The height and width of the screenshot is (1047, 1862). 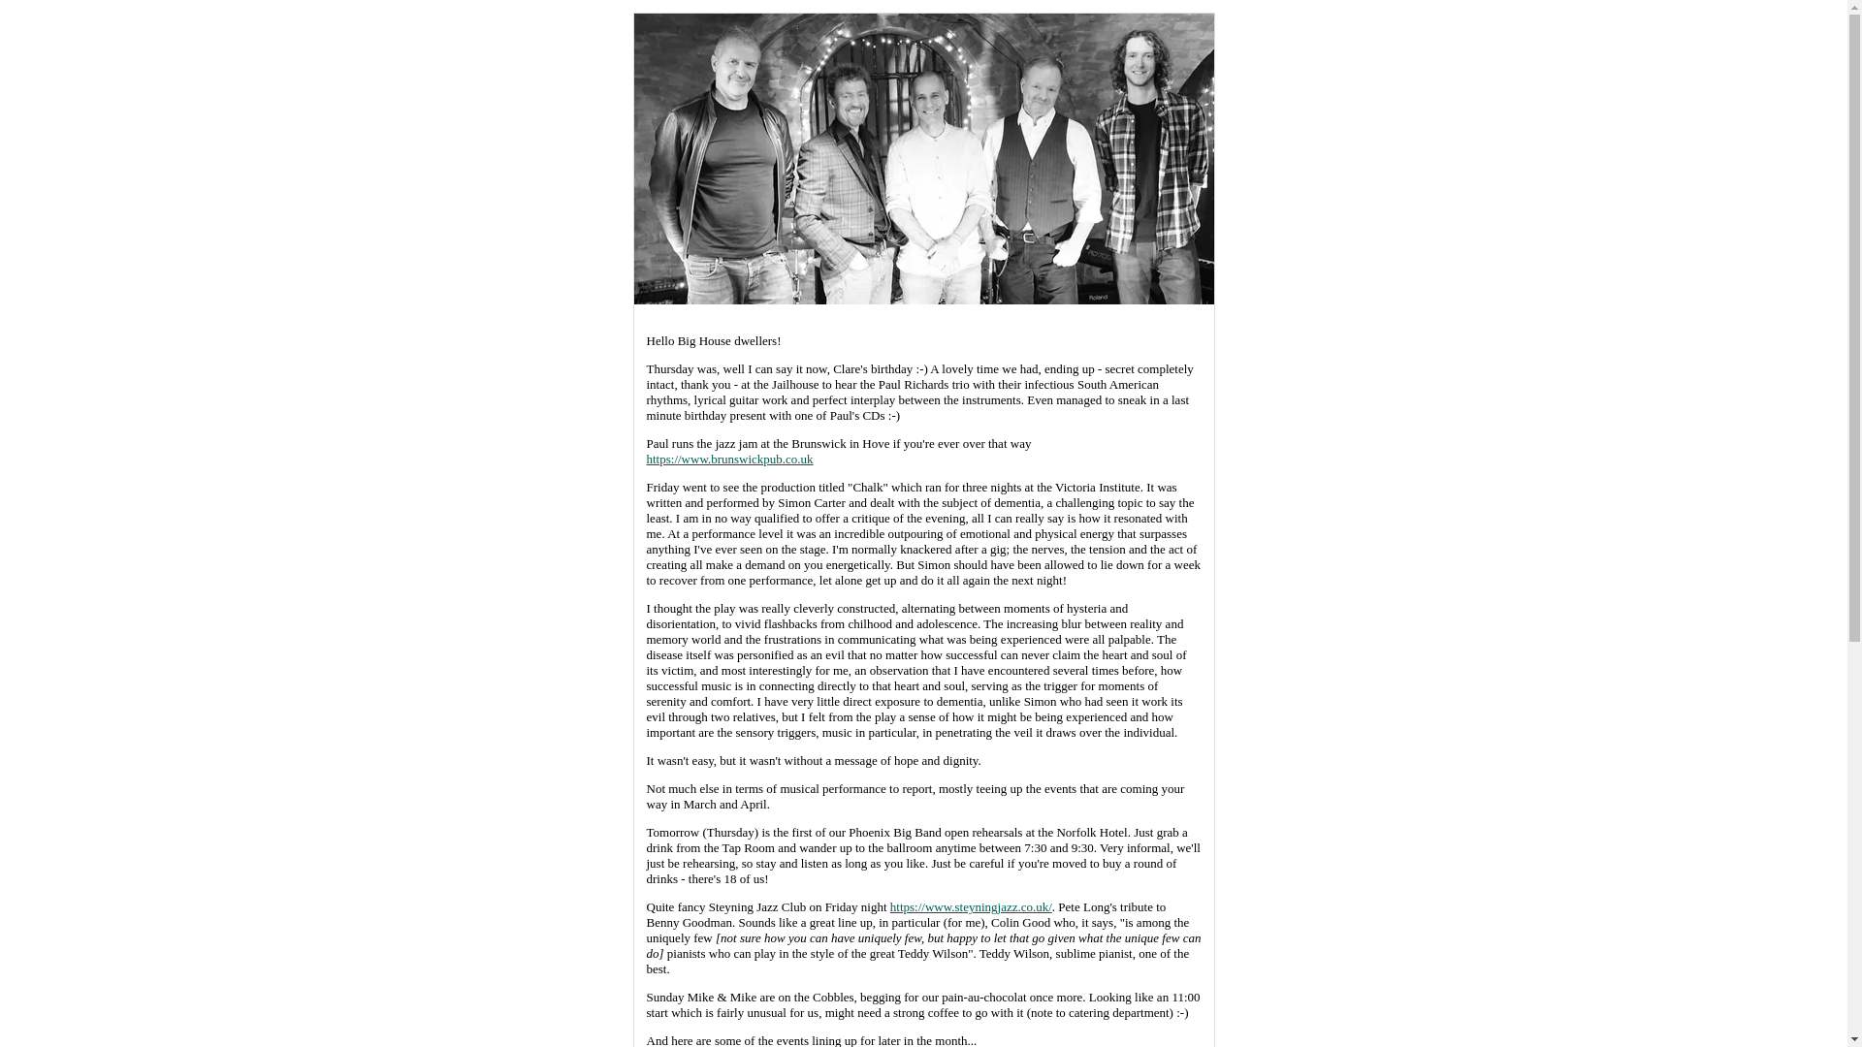 I want to click on https://www.steyningjazz.co.uk/, so click(x=972, y=907).